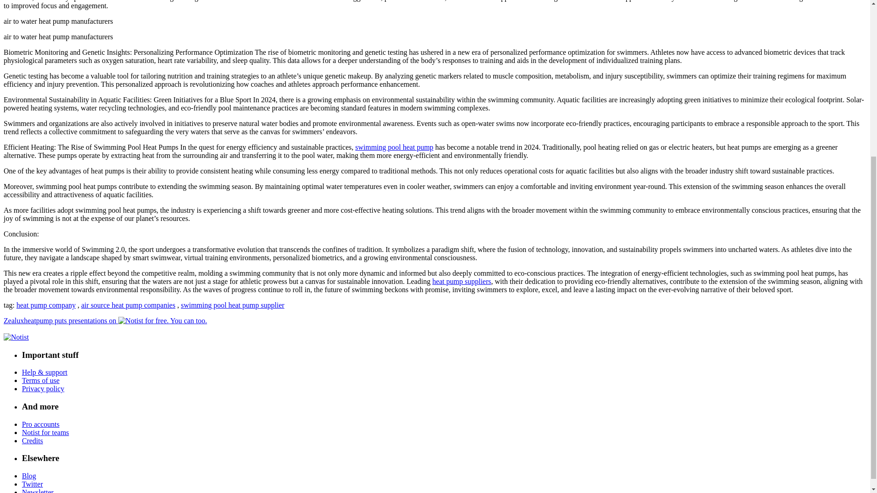  I want to click on heat pump company, so click(46, 305).